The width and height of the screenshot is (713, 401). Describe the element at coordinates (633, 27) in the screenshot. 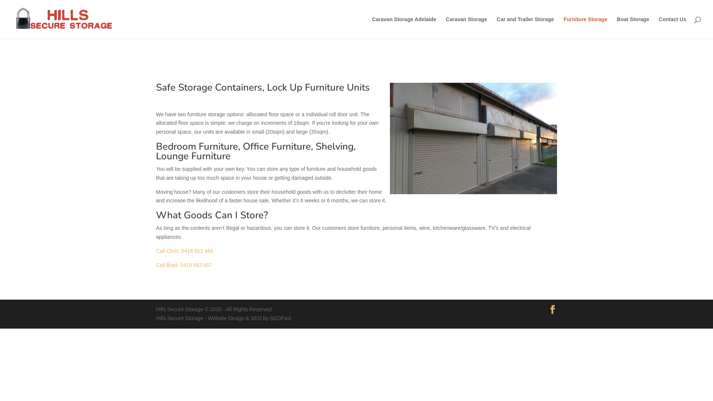

I see `Boat Storage` at that location.